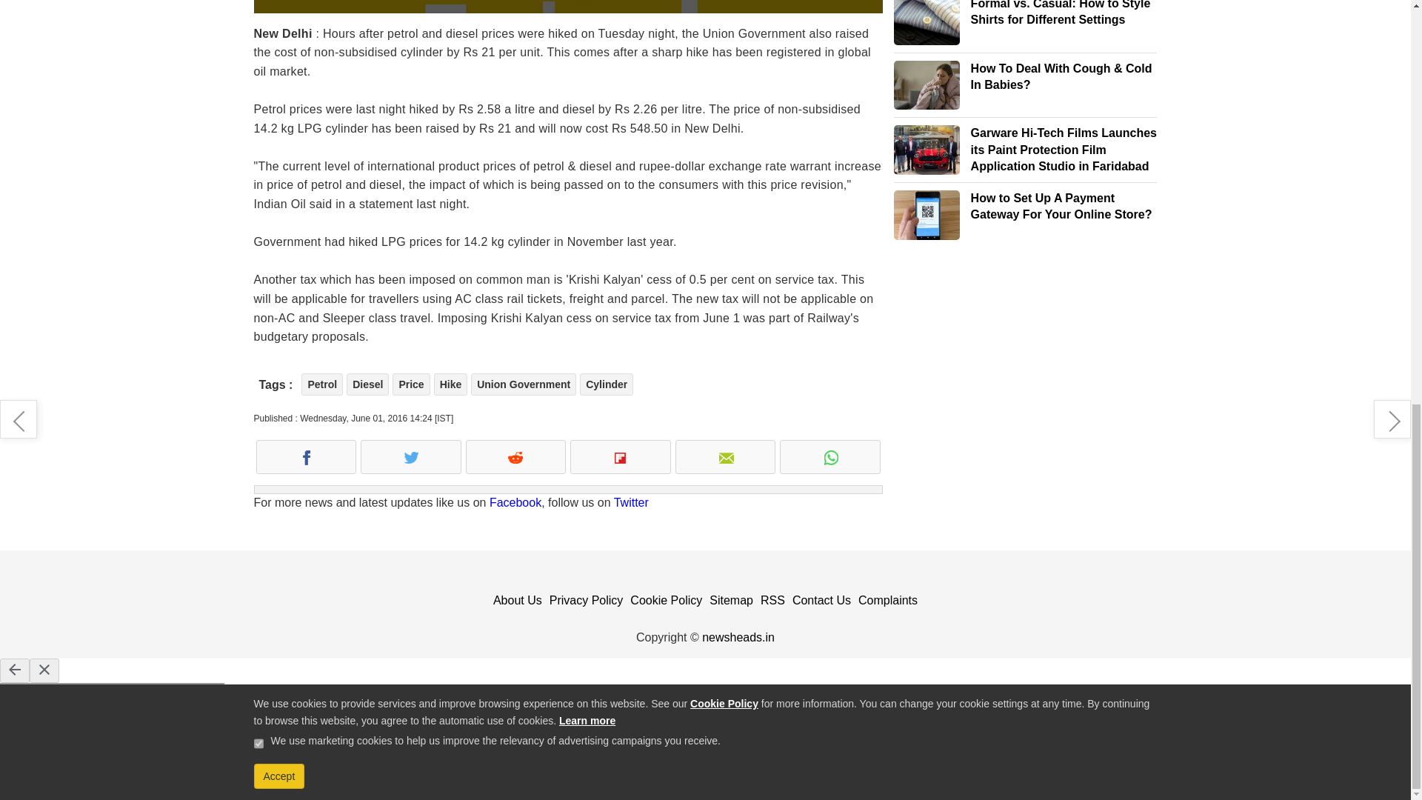 The width and height of the screenshot is (1422, 800). What do you see at coordinates (410, 384) in the screenshot?
I see `Price` at bounding box center [410, 384].